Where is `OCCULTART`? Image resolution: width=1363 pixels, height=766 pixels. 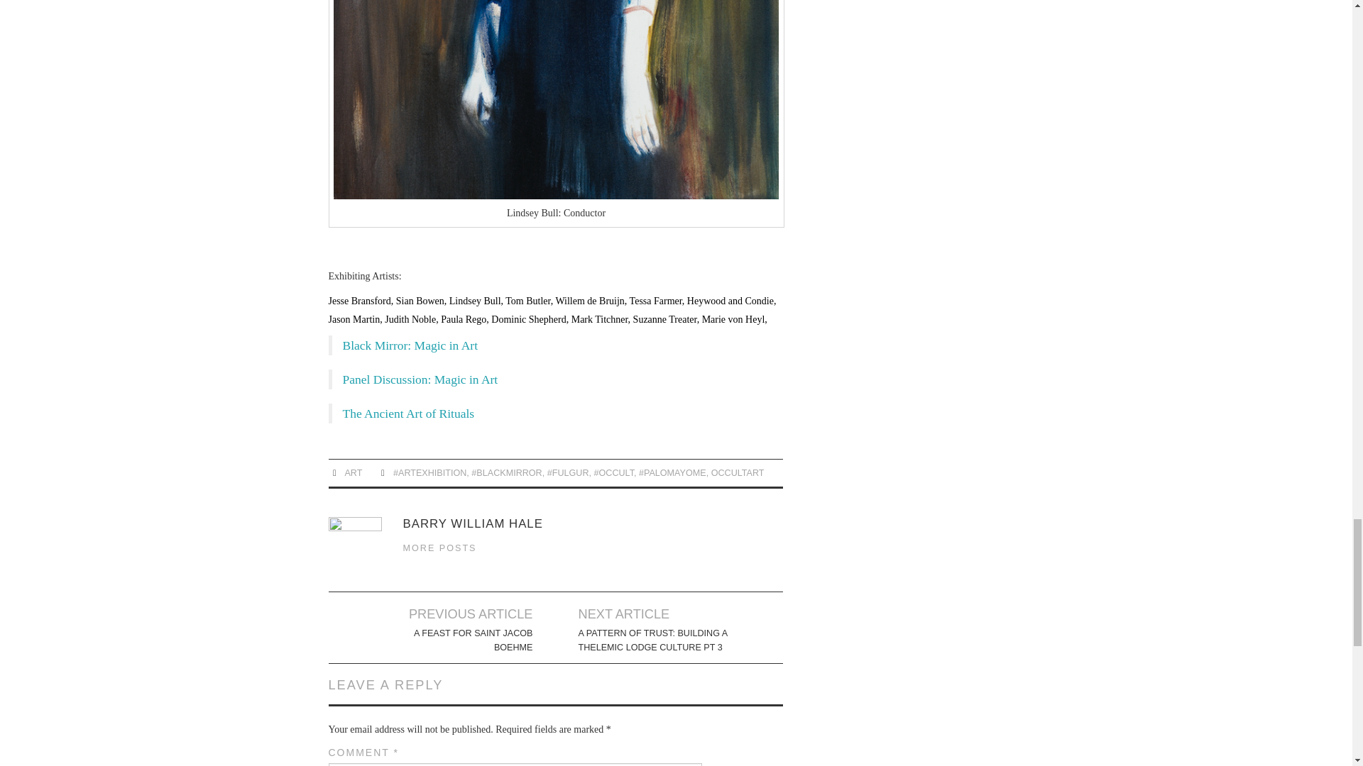 OCCULTART is located at coordinates (738, 472).